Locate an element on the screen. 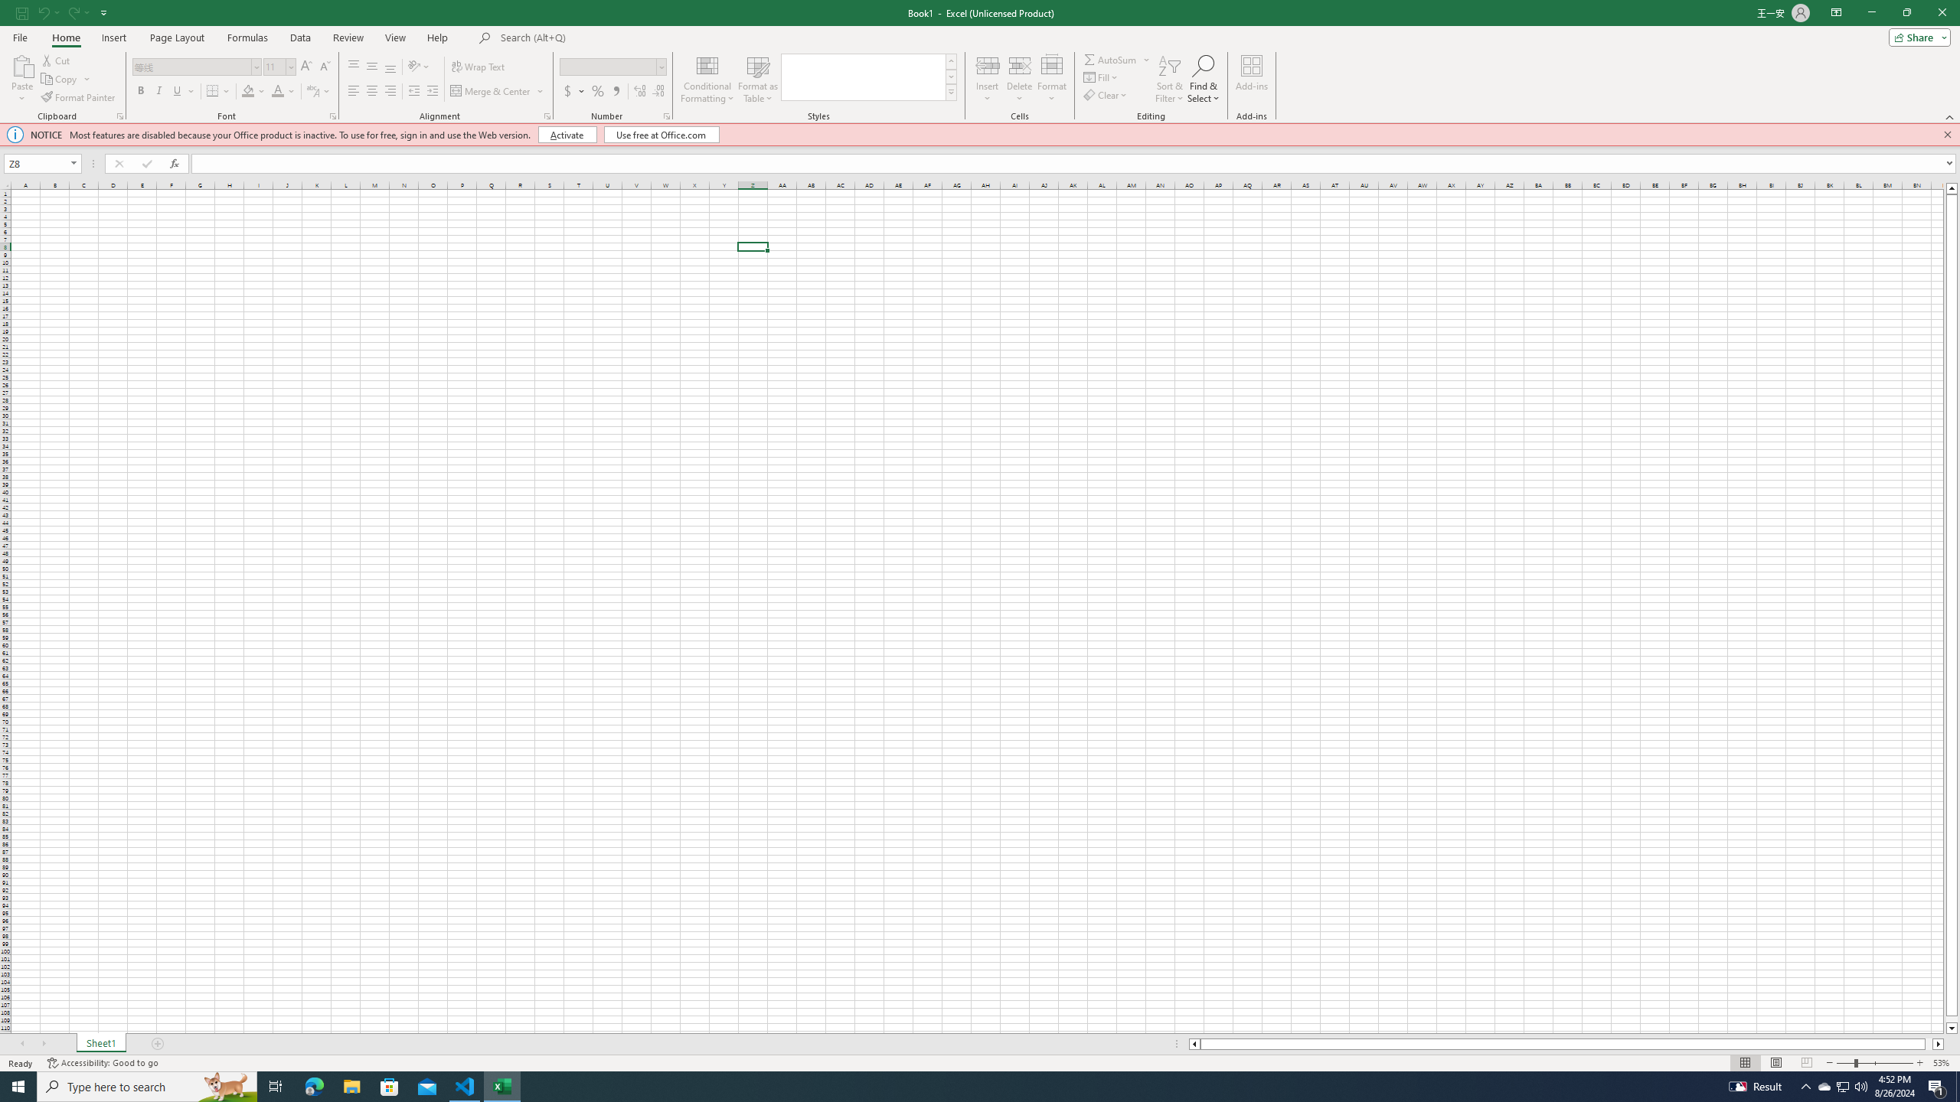 This screenshot has width=1960, height=1102. Accounting Number Format is located at coordinates (574, 92).